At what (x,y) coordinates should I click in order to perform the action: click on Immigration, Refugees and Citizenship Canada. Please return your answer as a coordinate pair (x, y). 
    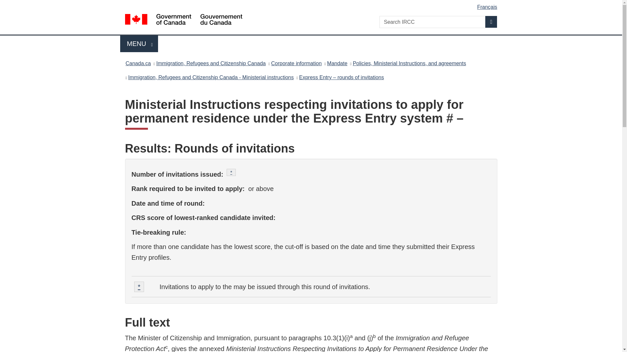
    Looking at the image, I should click on (211, 63).